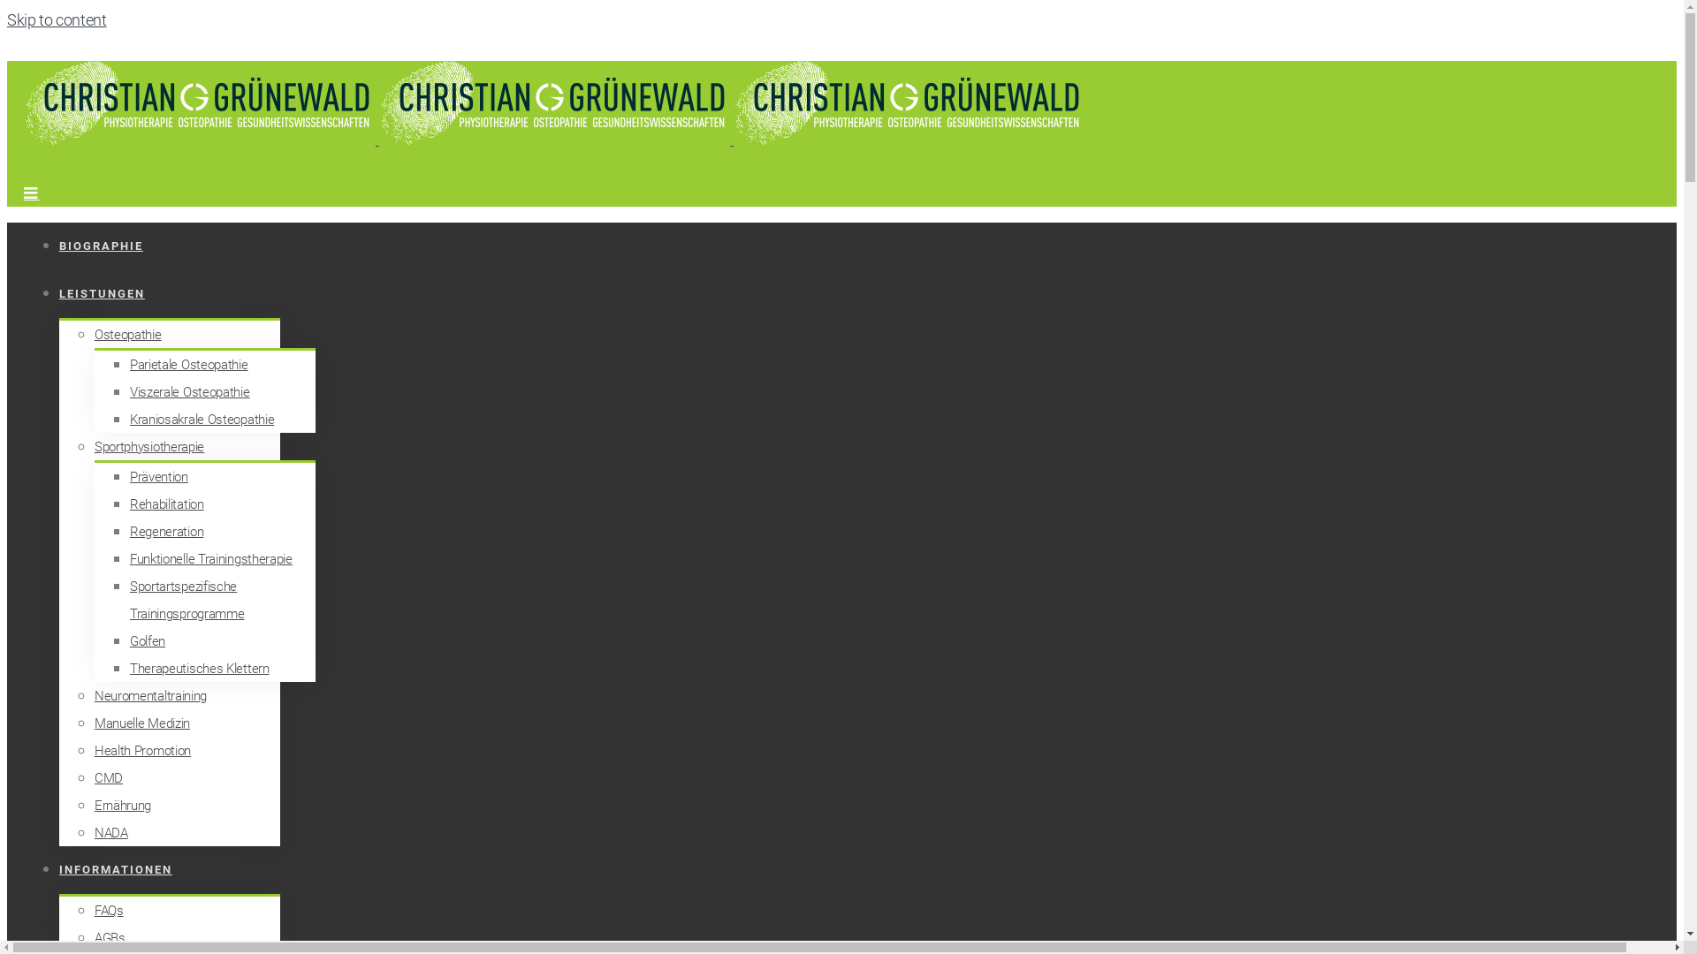 This screenshot has height=954, width=1697. What do you see at coordinates (57, 19) in the screenshot?
I see `Skip to content` at bounding box center [57, 19].